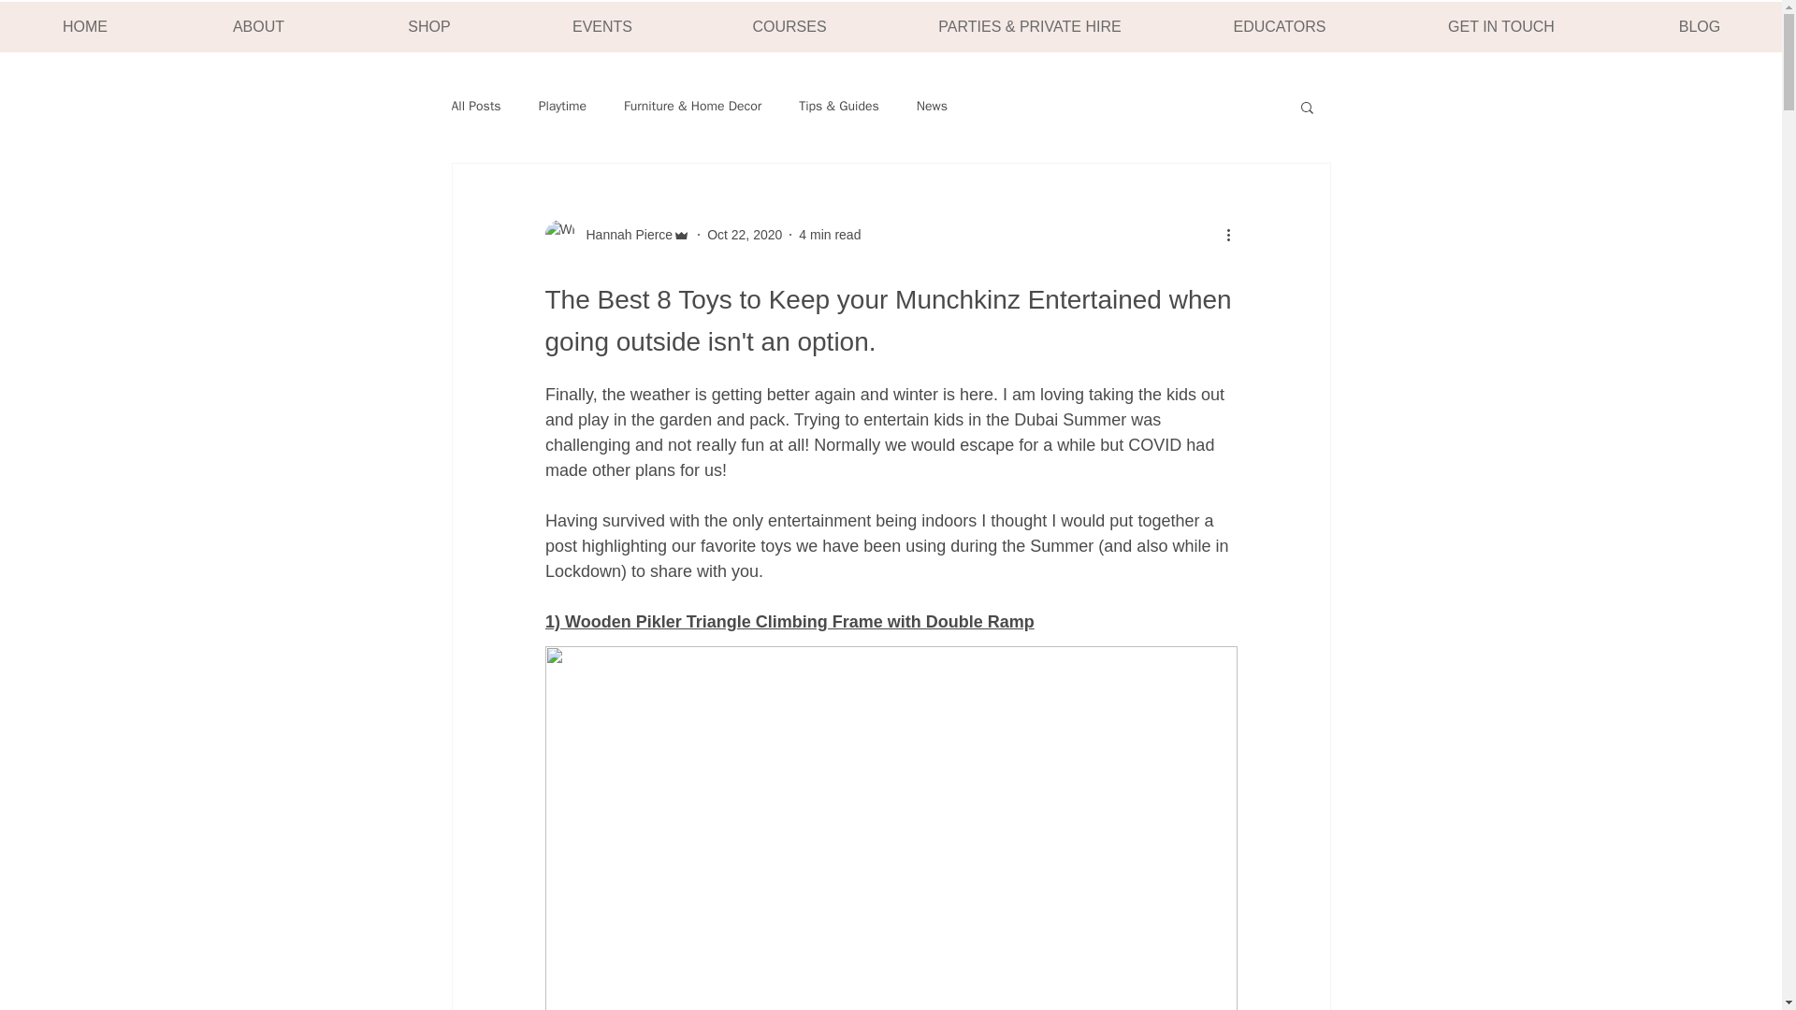  I want to click on SHOP, so click(428, 27).